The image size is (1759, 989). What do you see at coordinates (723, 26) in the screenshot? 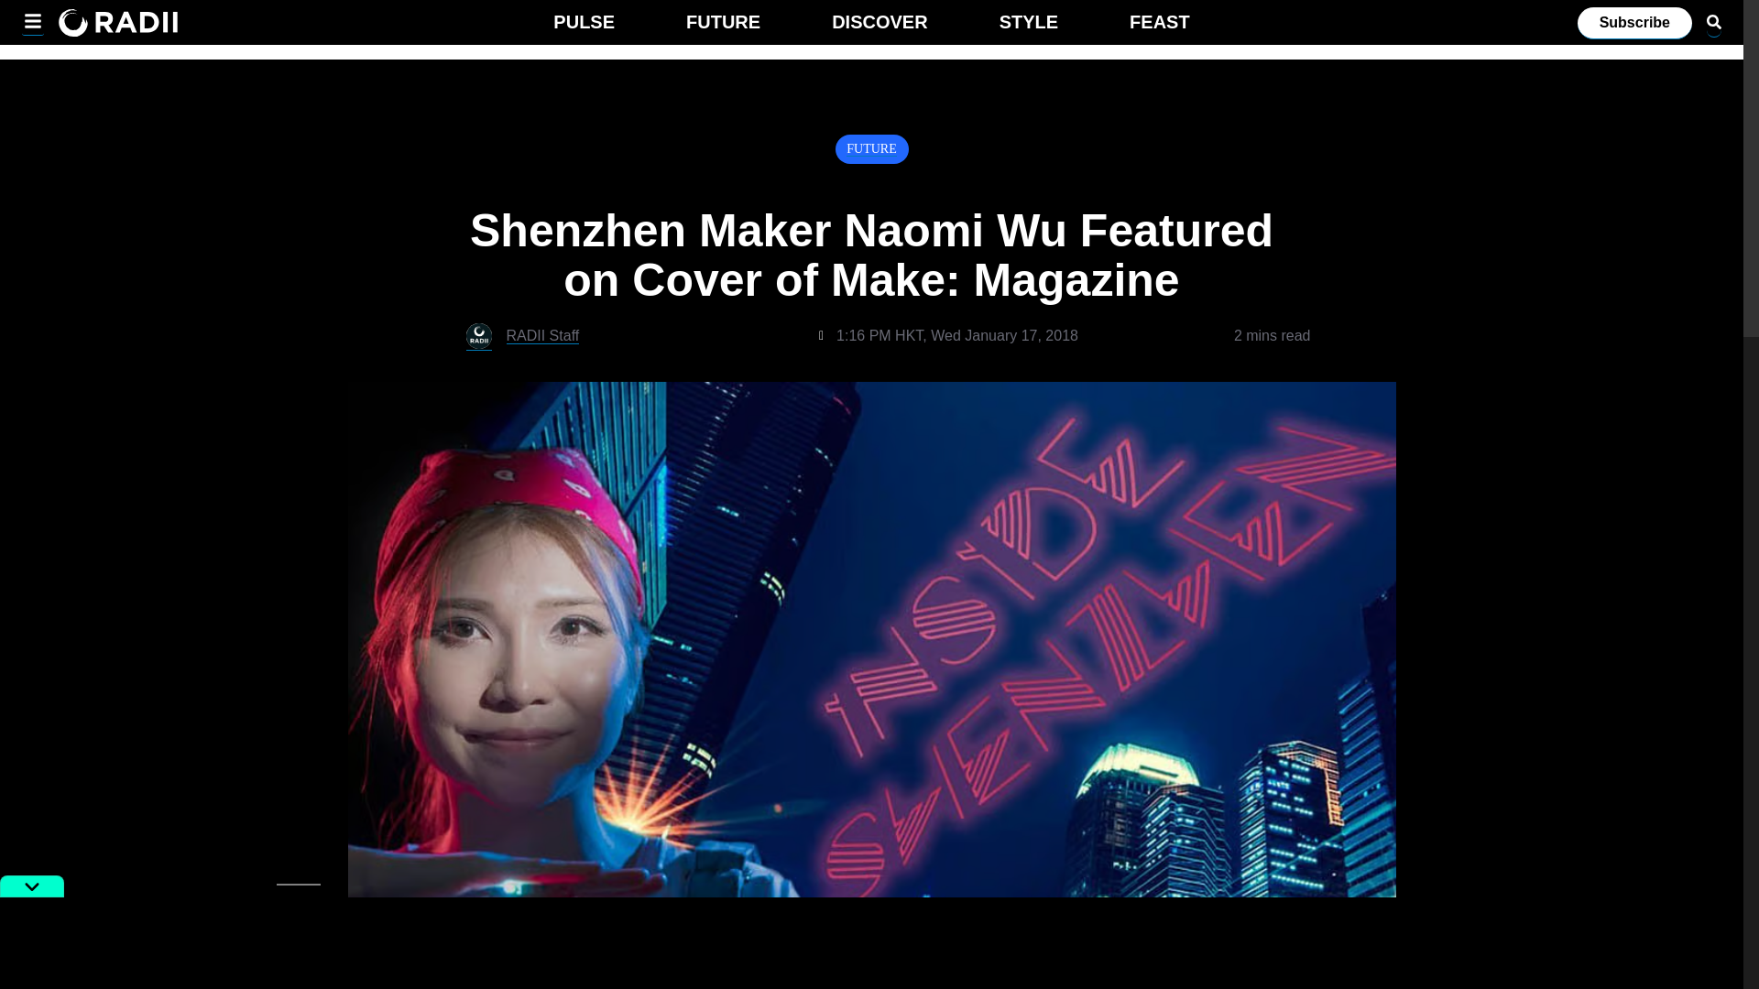
I see `FUTURE` at bounding box center [723, 26].